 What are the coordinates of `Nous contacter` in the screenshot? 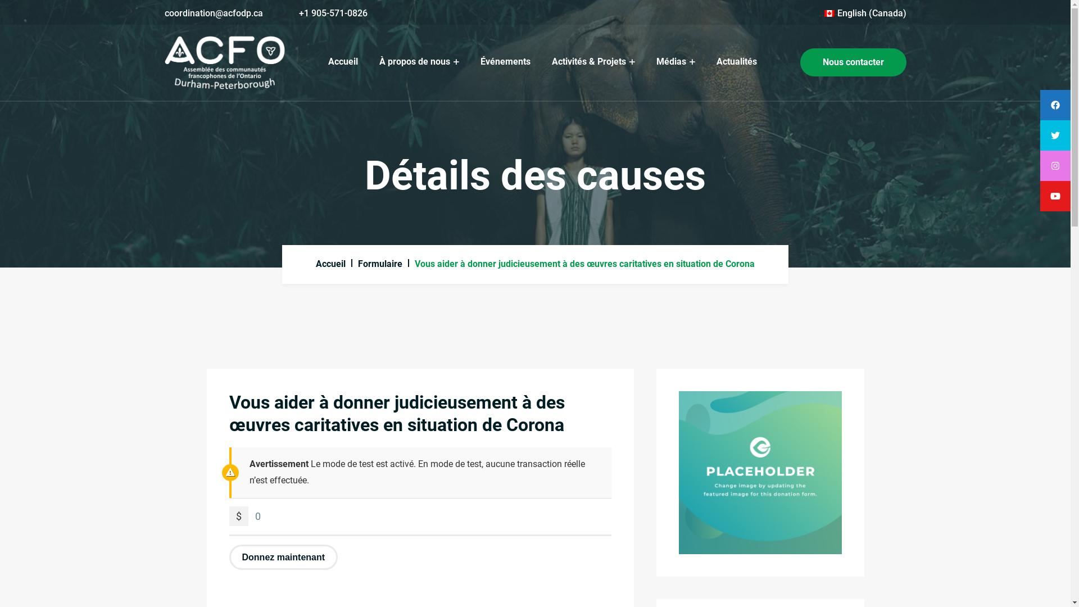 It's located at (853, 62).